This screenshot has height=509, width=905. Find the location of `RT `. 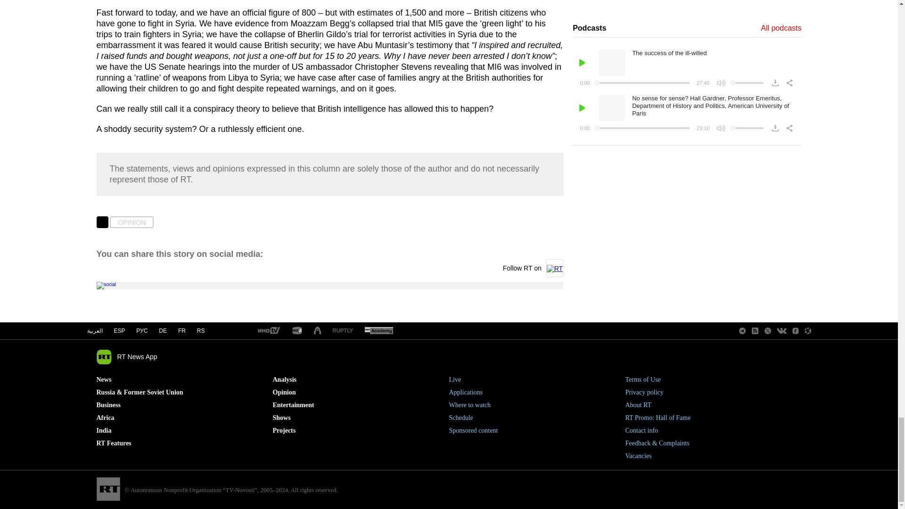

RT  is located at coordinates (268, 331).